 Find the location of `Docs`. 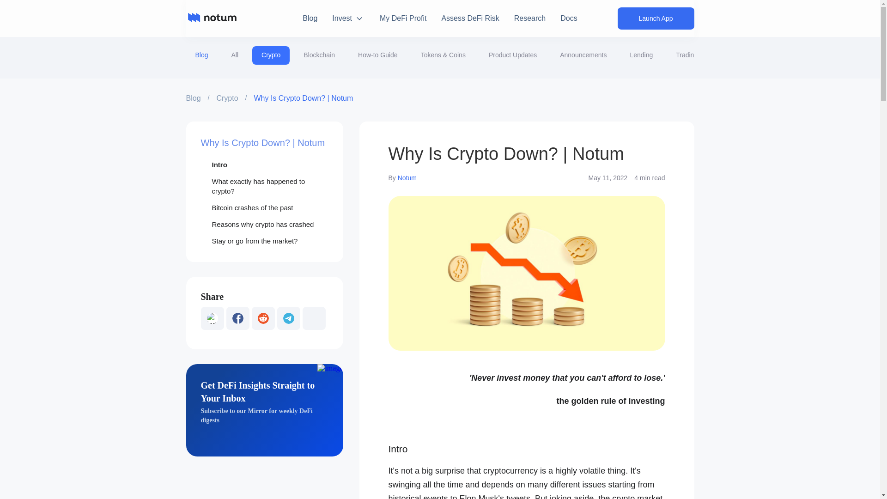

Docs is located at coordinates (569, 18).